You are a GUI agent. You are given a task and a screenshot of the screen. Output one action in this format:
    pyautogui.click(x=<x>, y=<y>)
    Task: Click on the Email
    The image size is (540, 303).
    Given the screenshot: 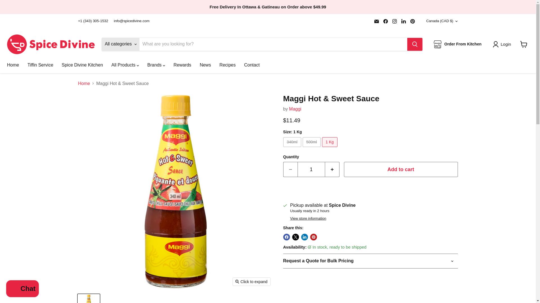 What is the action you would take?
    pyautogui.click(x=376, y=21)
    